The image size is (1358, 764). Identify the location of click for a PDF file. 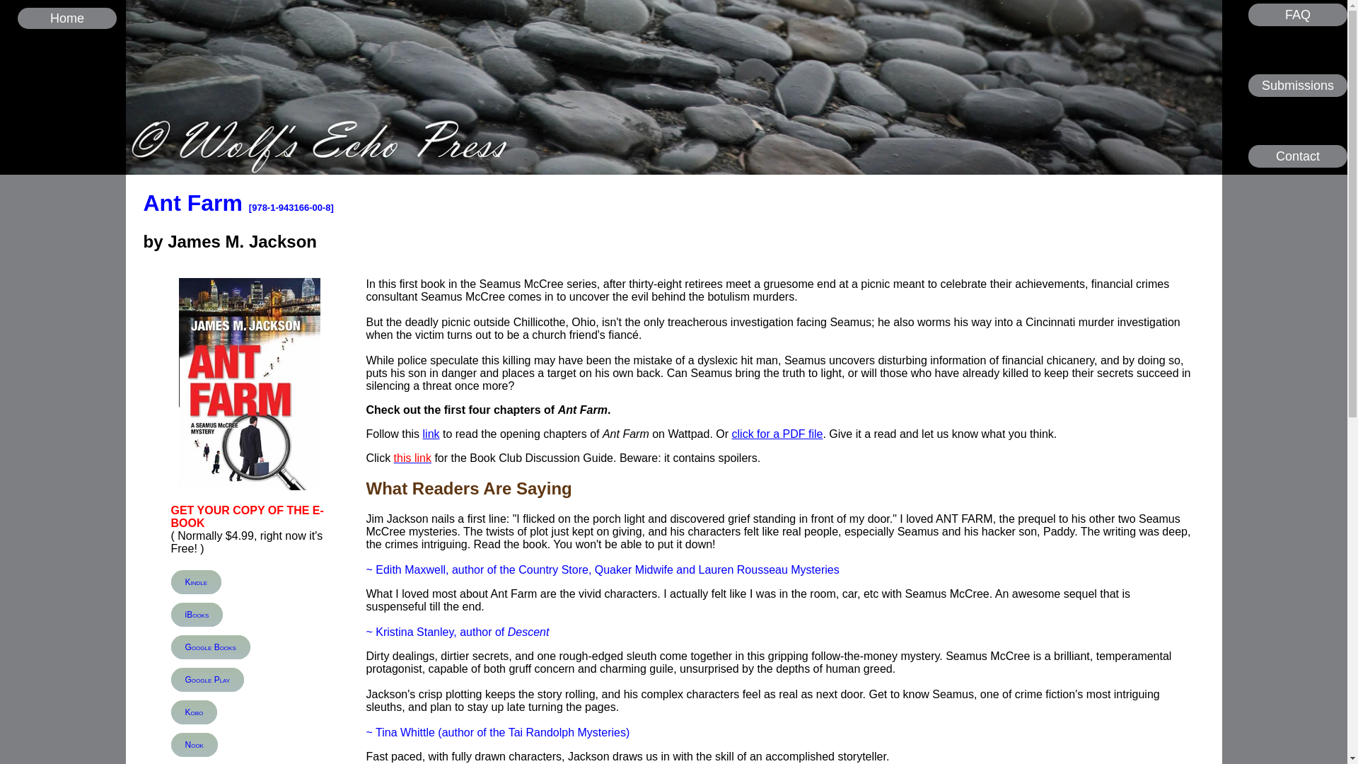
(777, 434).